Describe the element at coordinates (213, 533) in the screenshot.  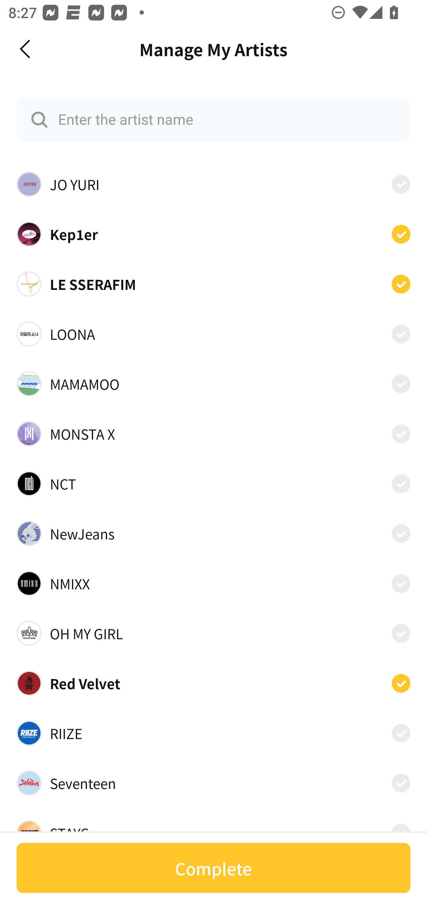
I see `NewJeans` at that location.